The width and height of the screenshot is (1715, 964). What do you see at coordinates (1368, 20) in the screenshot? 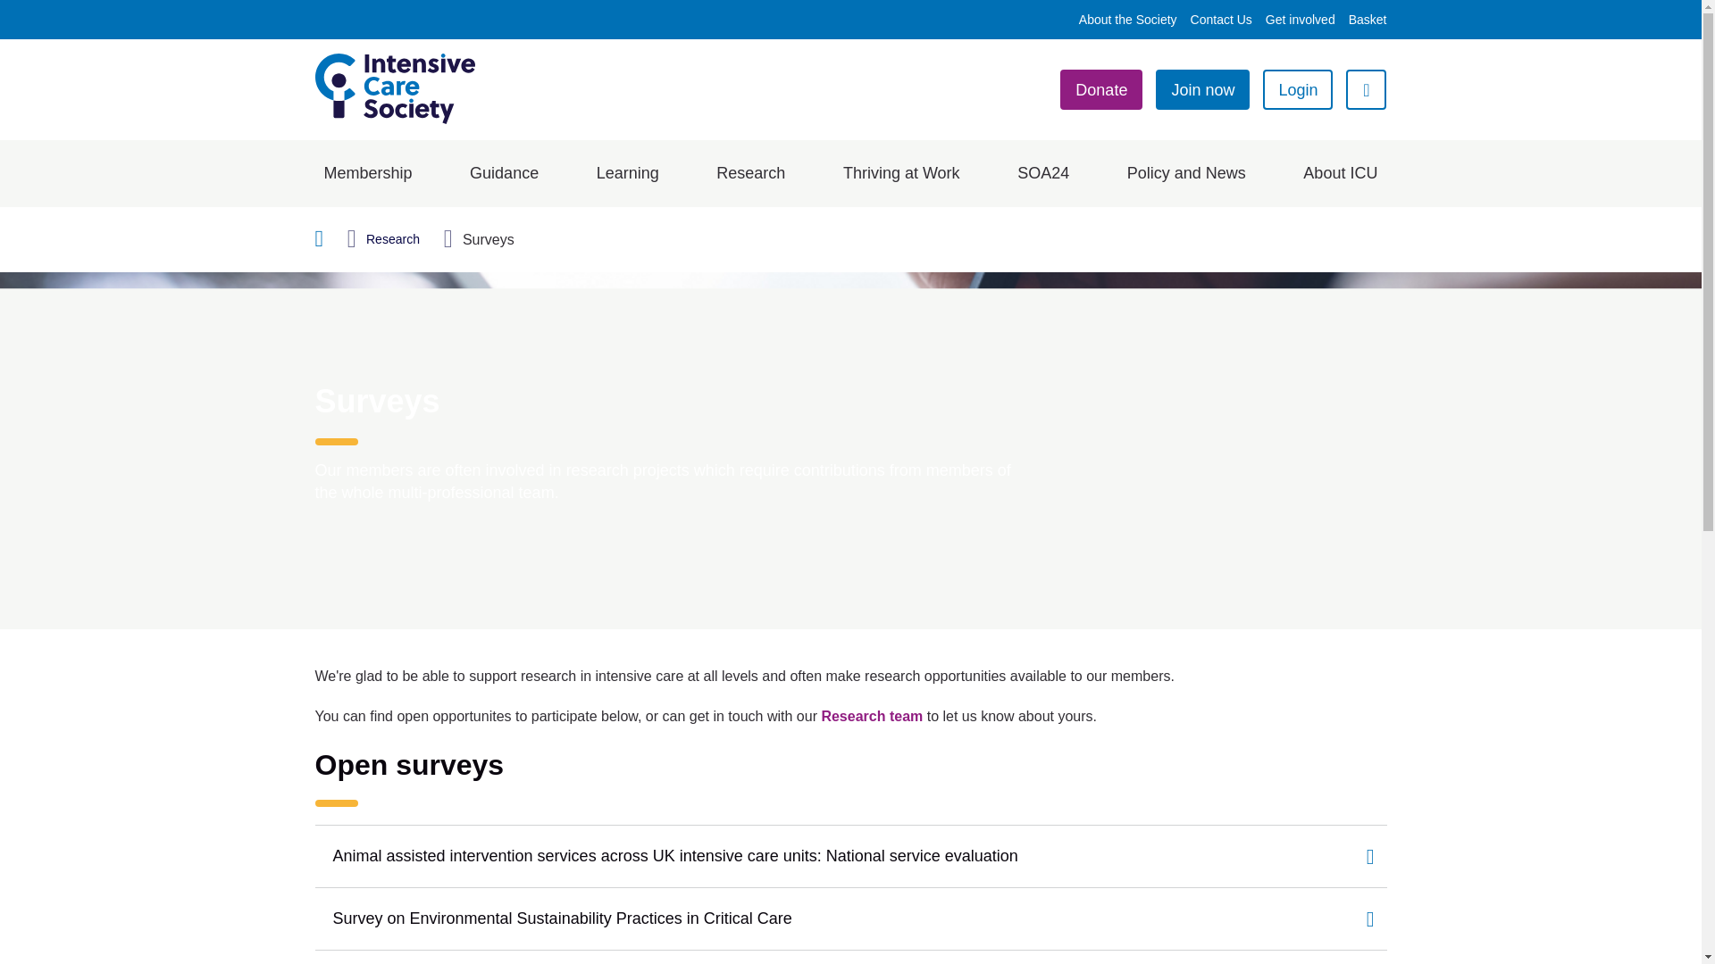
I see `Basket` at bounding box center [1368, 20].